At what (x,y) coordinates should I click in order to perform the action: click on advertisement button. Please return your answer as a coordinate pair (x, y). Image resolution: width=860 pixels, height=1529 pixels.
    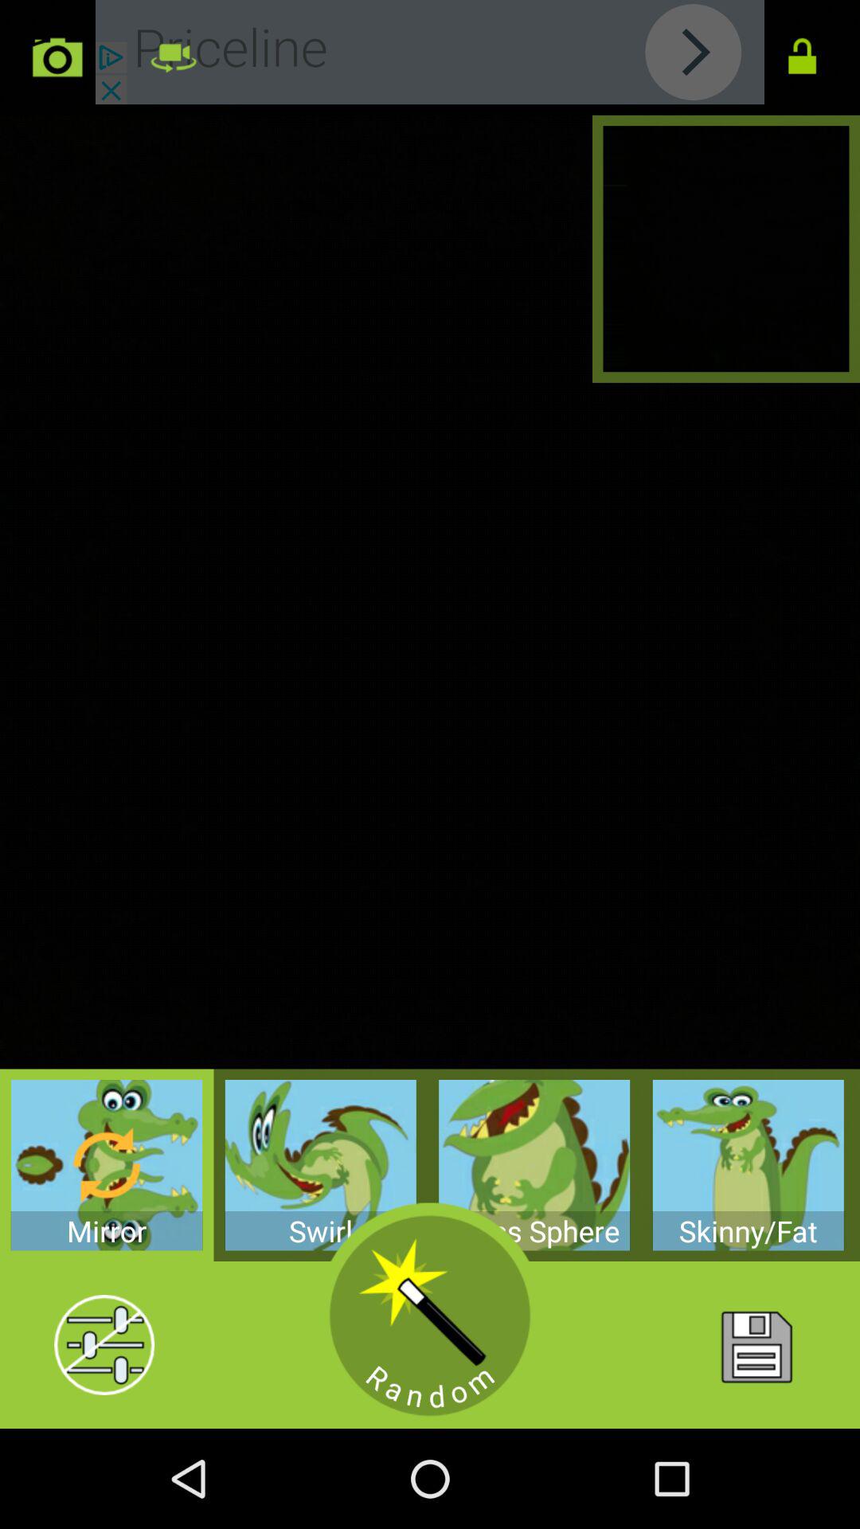
    Looking at the image, I should click on (430, 53).